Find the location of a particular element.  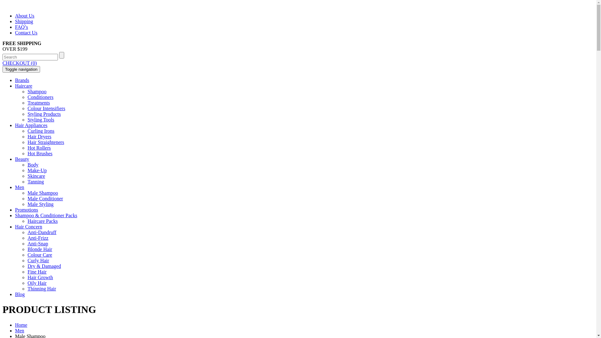

Men is located at coordinates (19, 330).